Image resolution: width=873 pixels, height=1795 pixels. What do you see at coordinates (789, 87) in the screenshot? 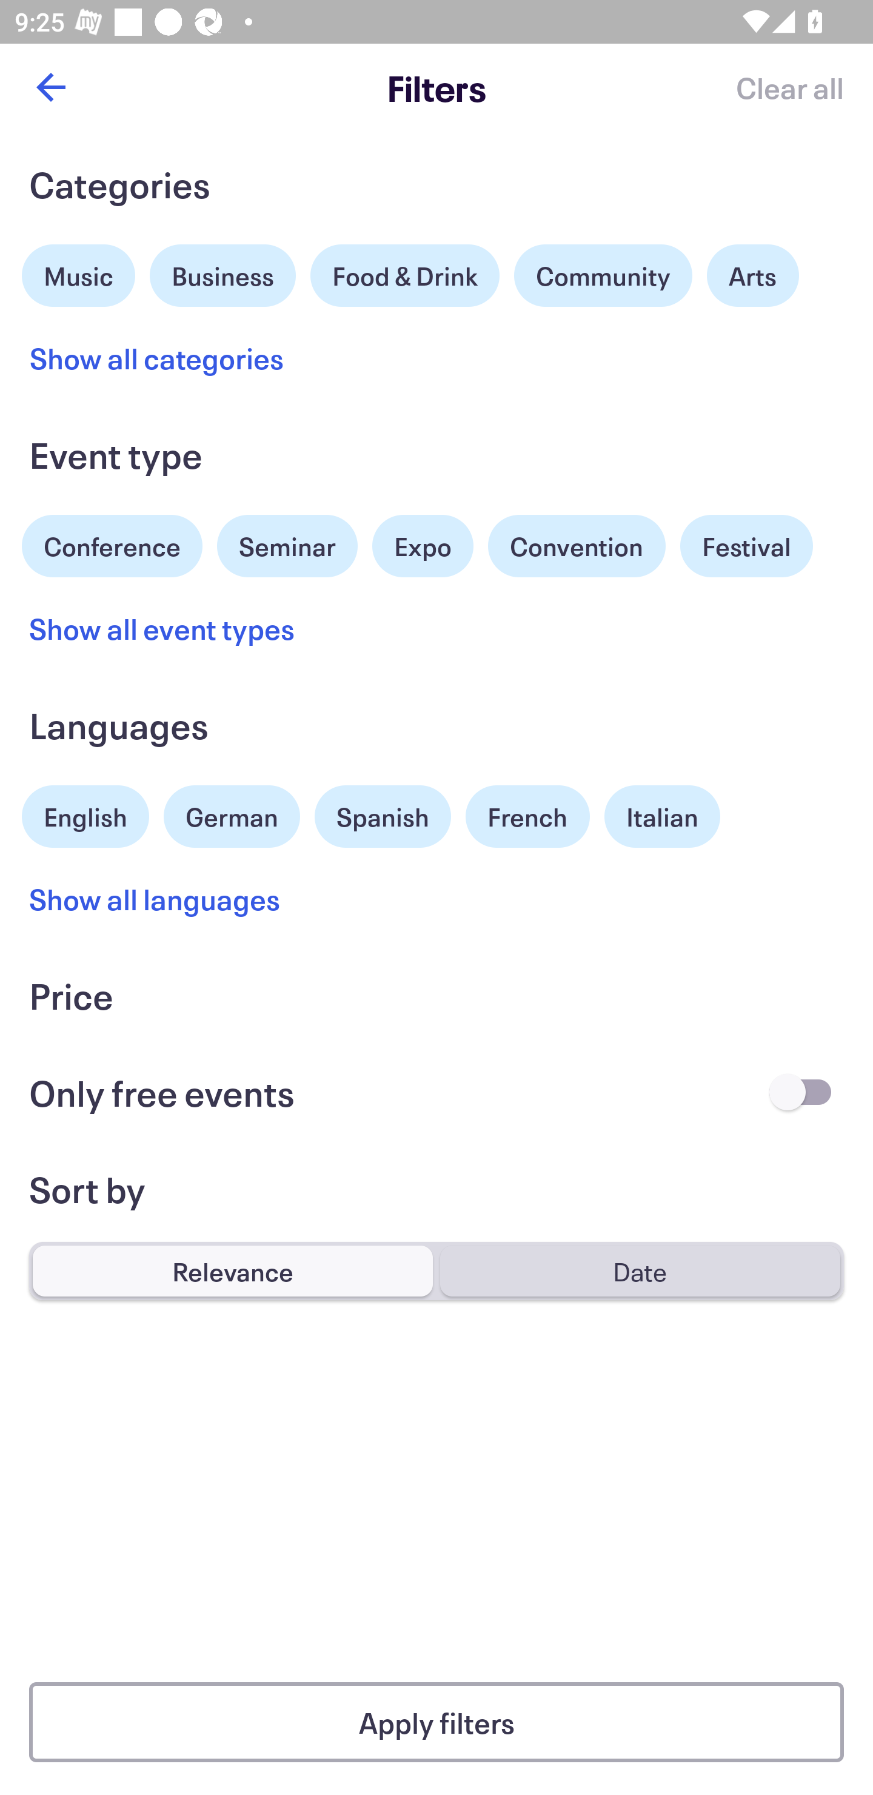
I see `Clear all` at bounding box center [789, 87].